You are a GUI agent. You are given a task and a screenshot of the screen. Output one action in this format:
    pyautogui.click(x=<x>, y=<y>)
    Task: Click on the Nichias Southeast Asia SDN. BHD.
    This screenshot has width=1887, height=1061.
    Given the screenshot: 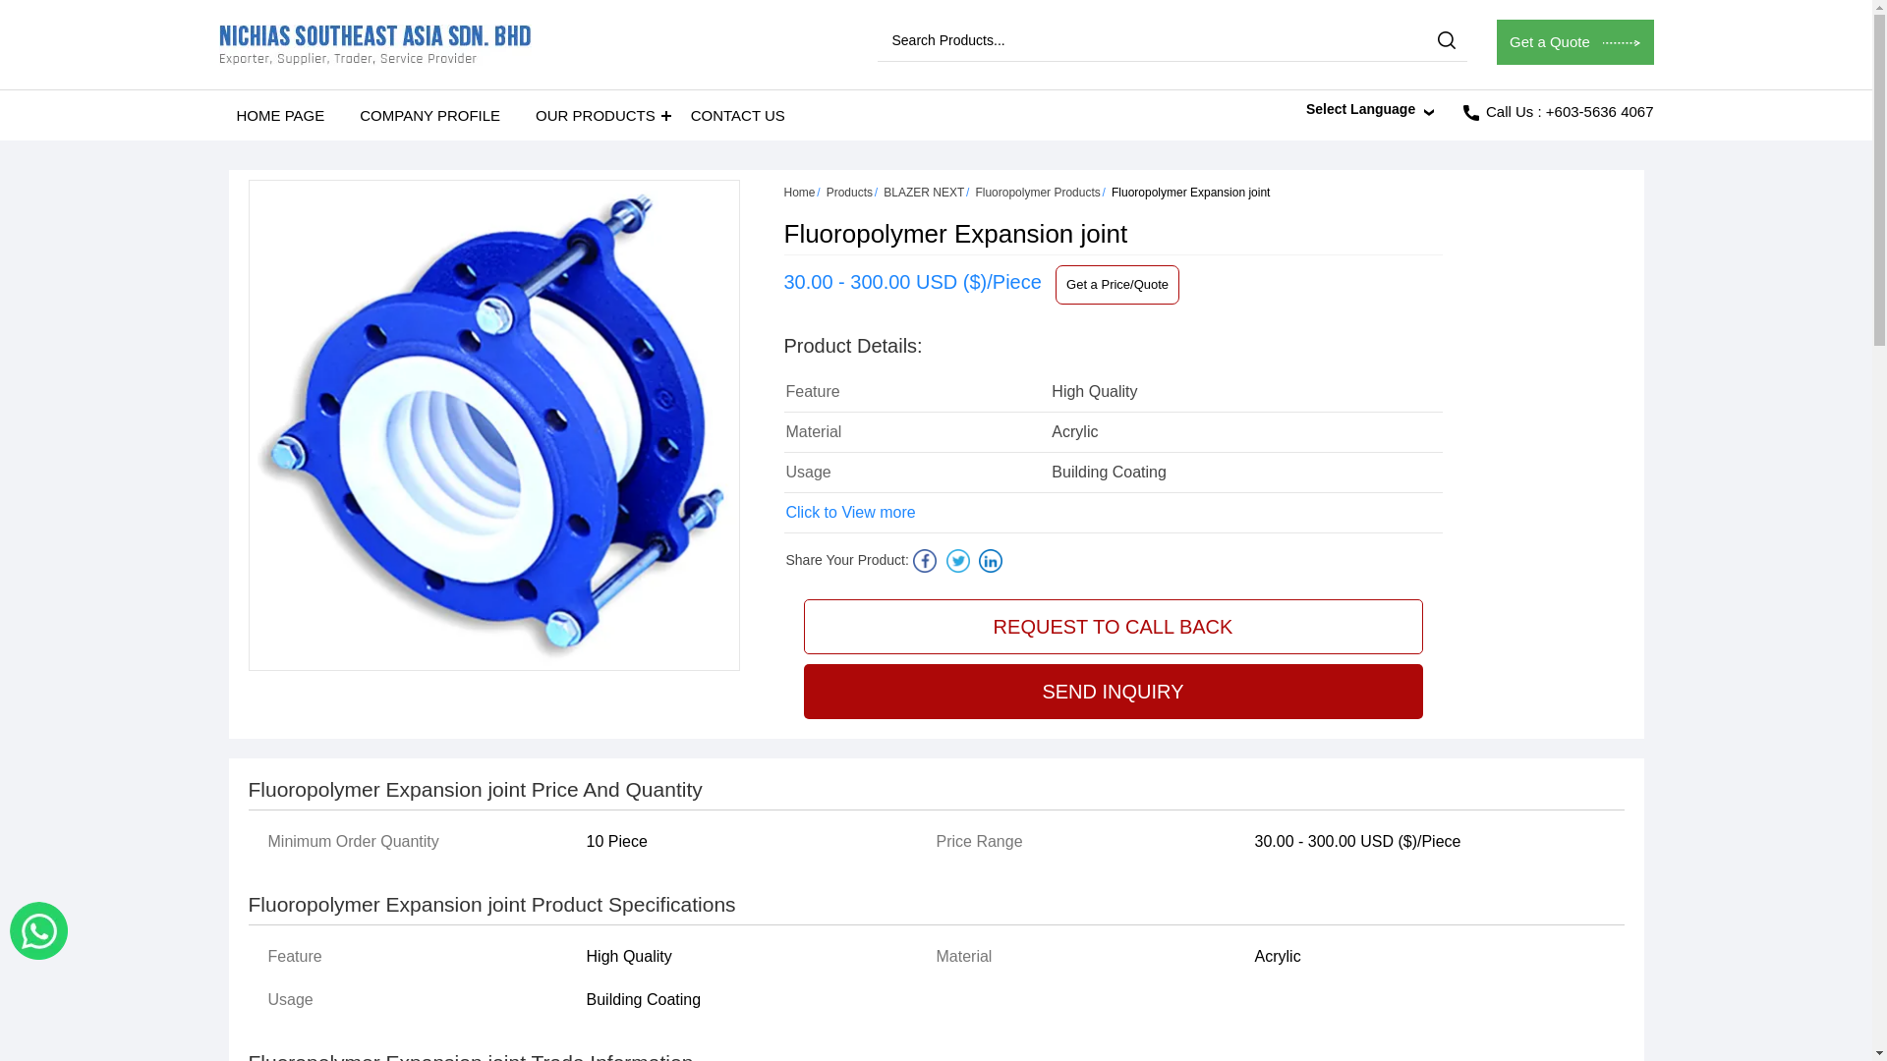 What is the action you would take?
    pyautogui.click(x=373, y=44)
    